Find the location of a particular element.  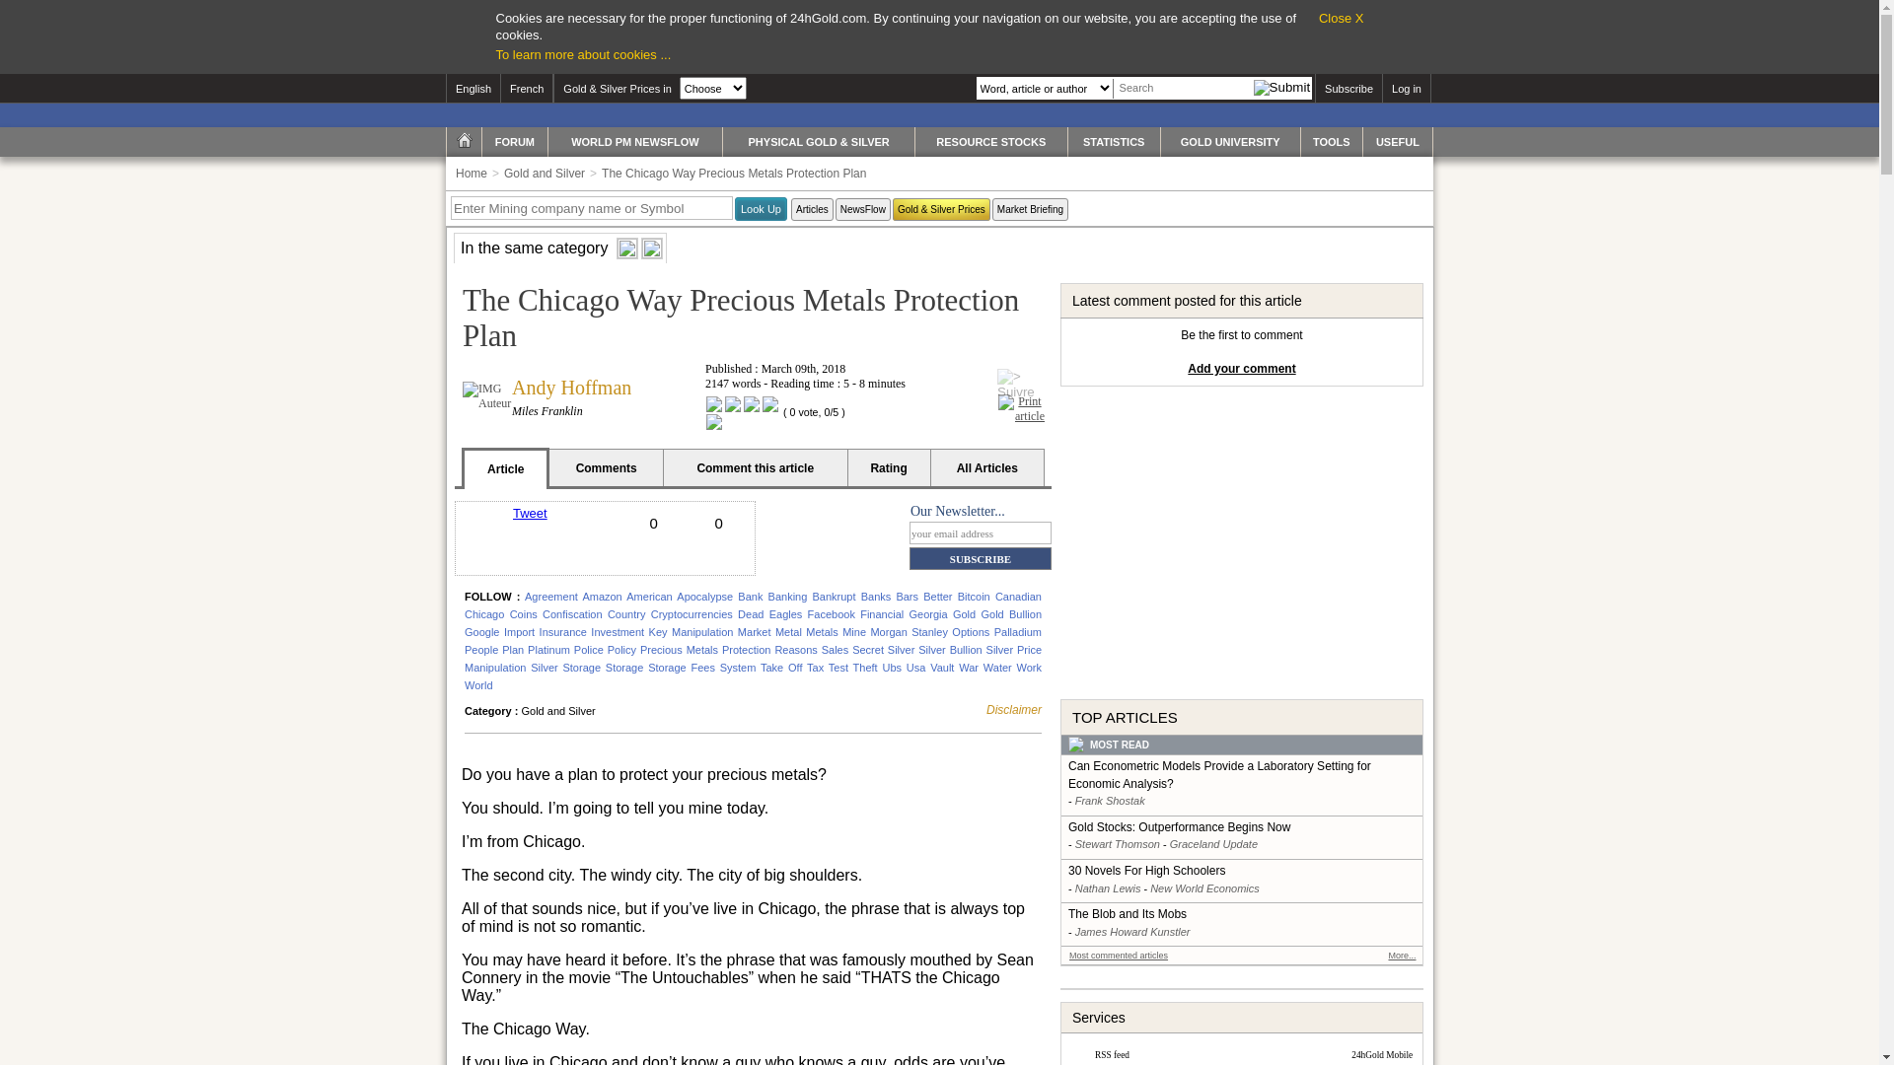

Chicago is located at coordinates (484, 614).